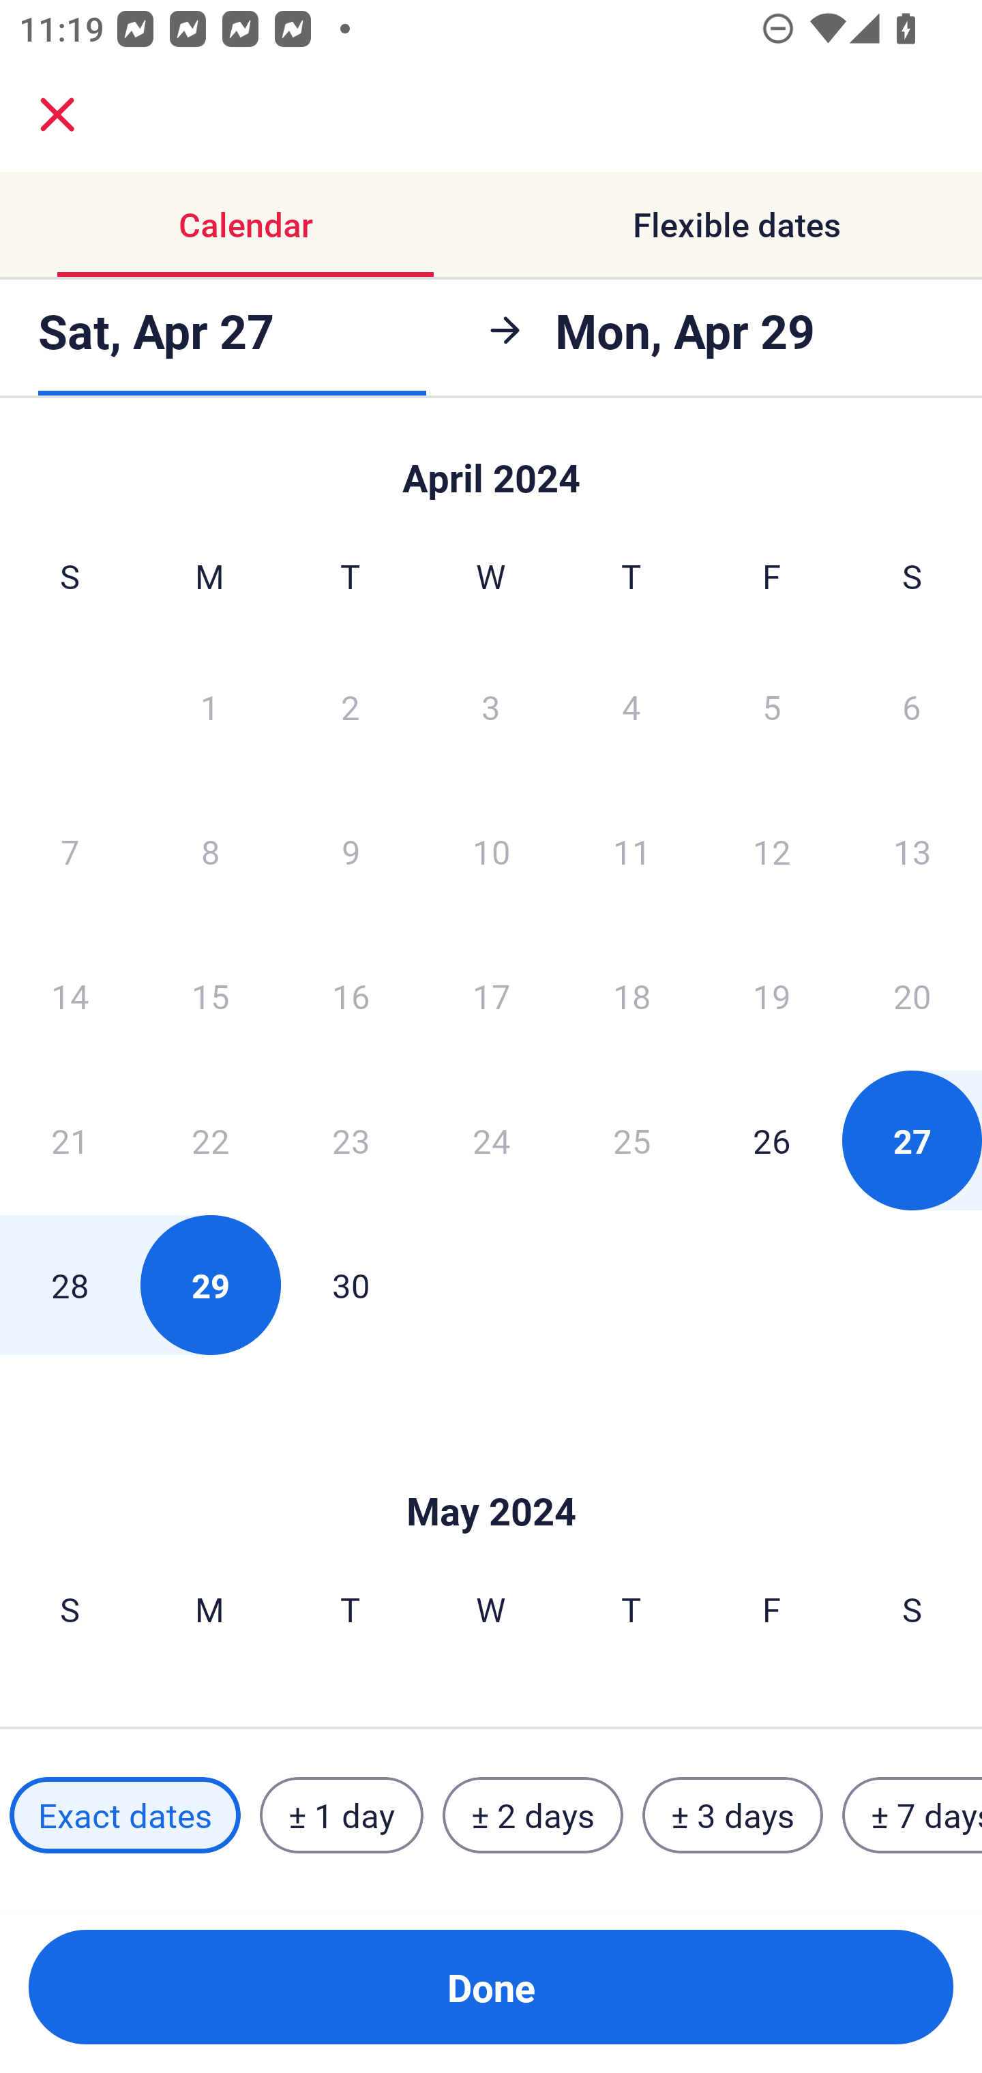  Describe the element at coordinates (912, 851) in the screenshot. I see `13 Saturday, April 13, 2024` at that location.